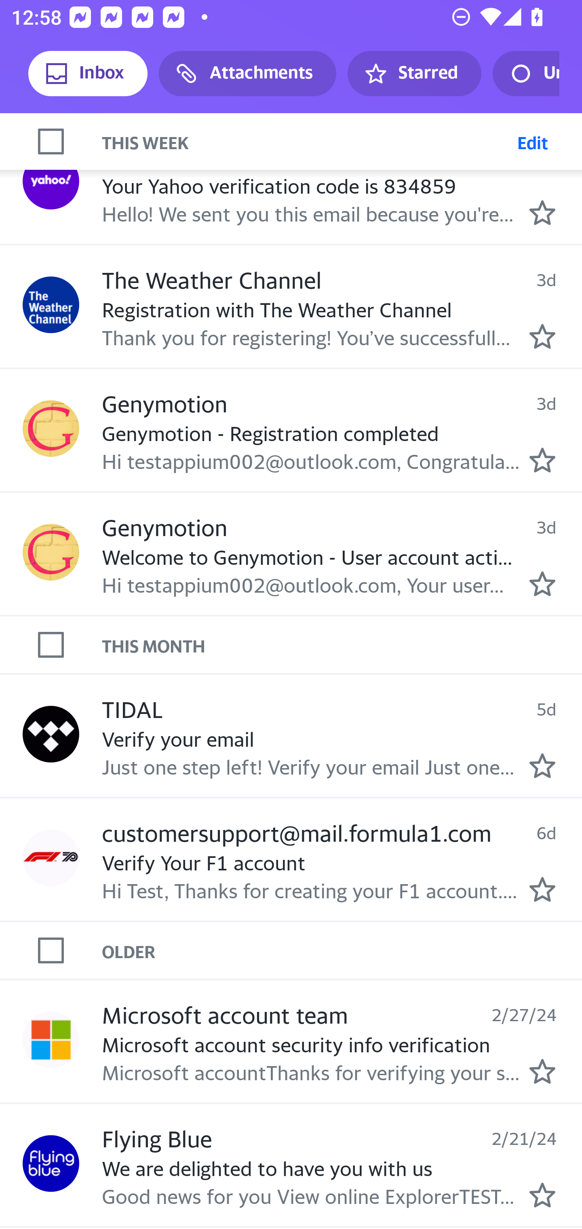  Describe the element at coordinates (51, 180) in the screenshot. I see `Profile
Yahoo` at that location.